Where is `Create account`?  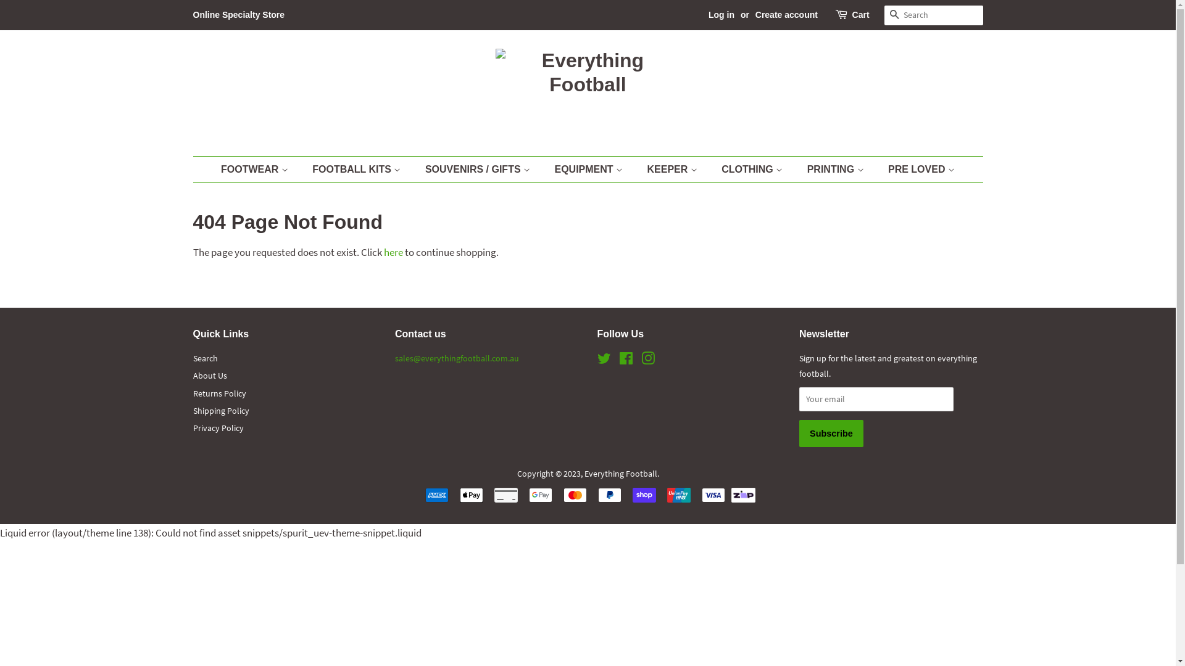
Create account is located at coordinates (786, 15).